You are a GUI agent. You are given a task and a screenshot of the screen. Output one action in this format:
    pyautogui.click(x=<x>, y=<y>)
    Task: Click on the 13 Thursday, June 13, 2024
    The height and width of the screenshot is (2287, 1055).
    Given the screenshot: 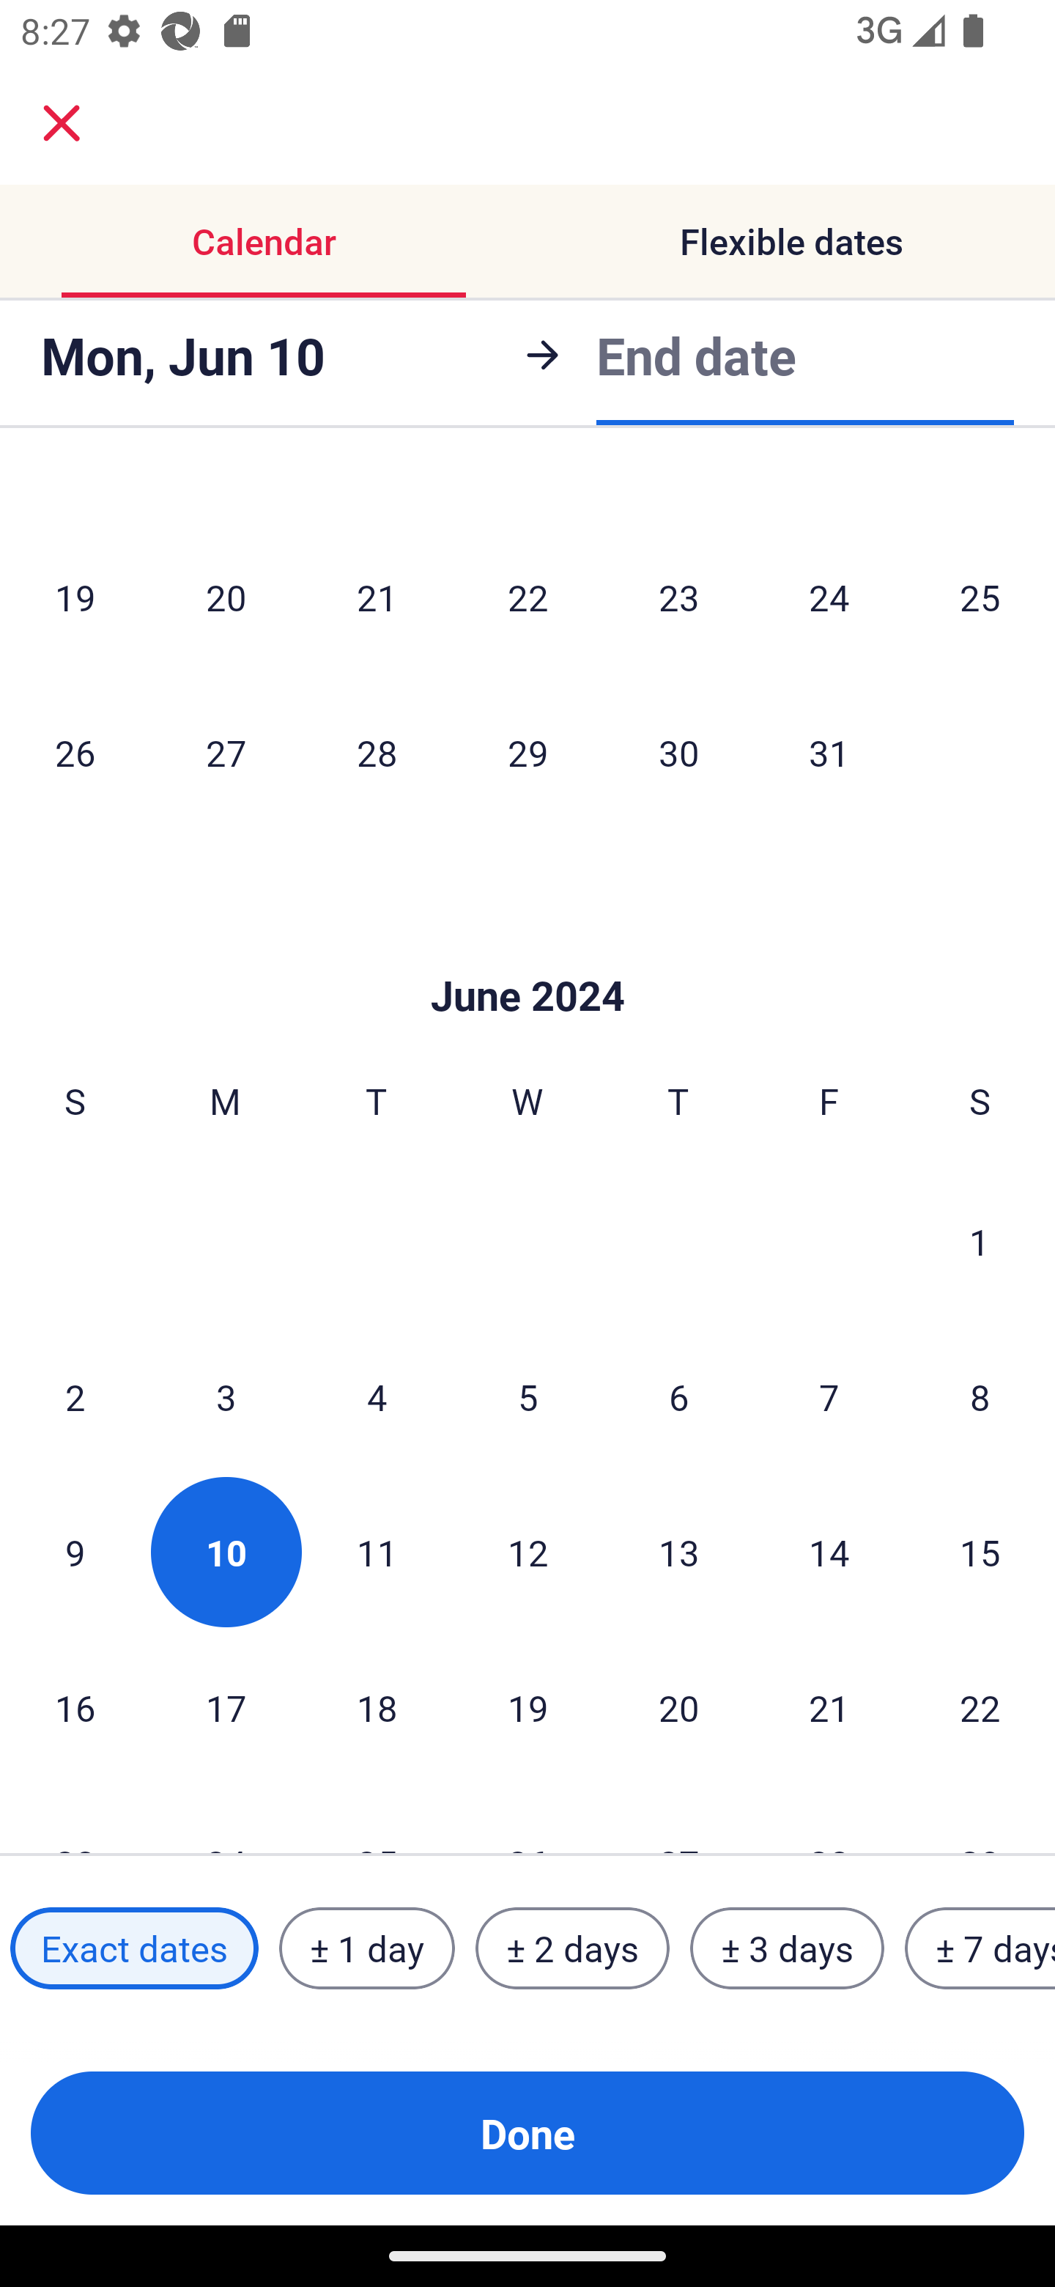 What is the action you would take?
    pyautogui.click(x=678, y=1553)
    